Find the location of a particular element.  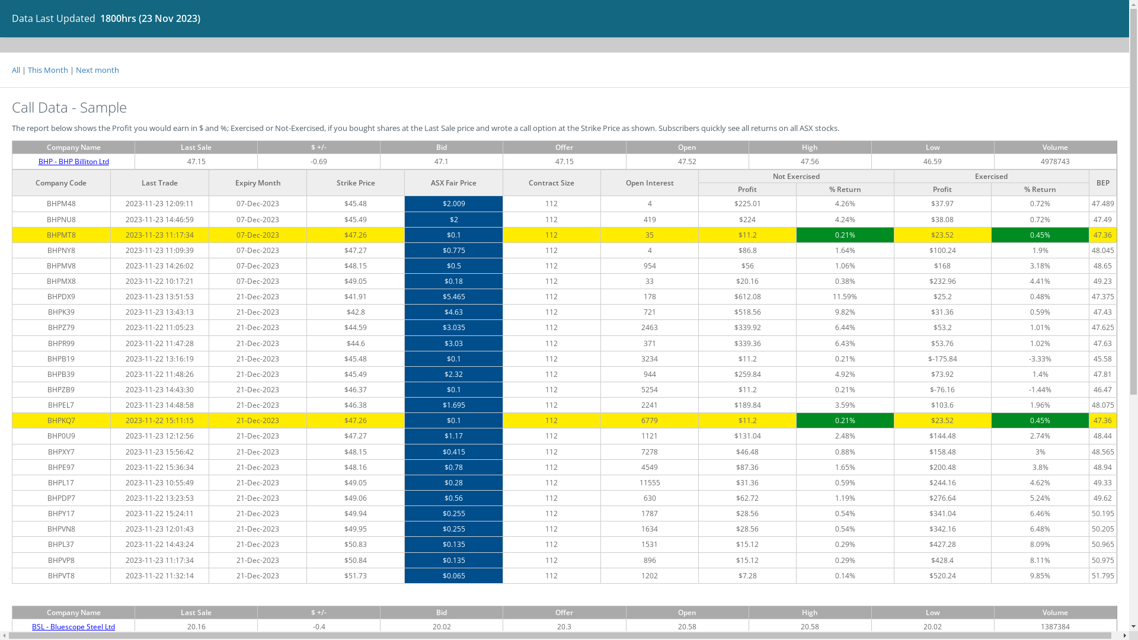

Next month is located at coordinates (97, 70).